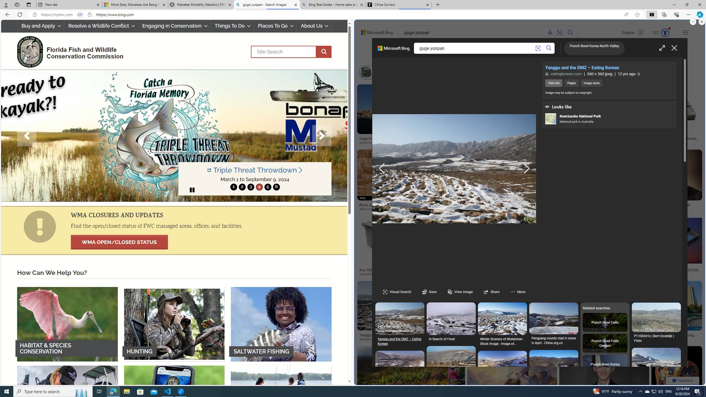 The image size is (706, 397). What do you see at coordinates (591, 83) in the screenshot?
I see `Image sizes` at bounding box center [591, 83].